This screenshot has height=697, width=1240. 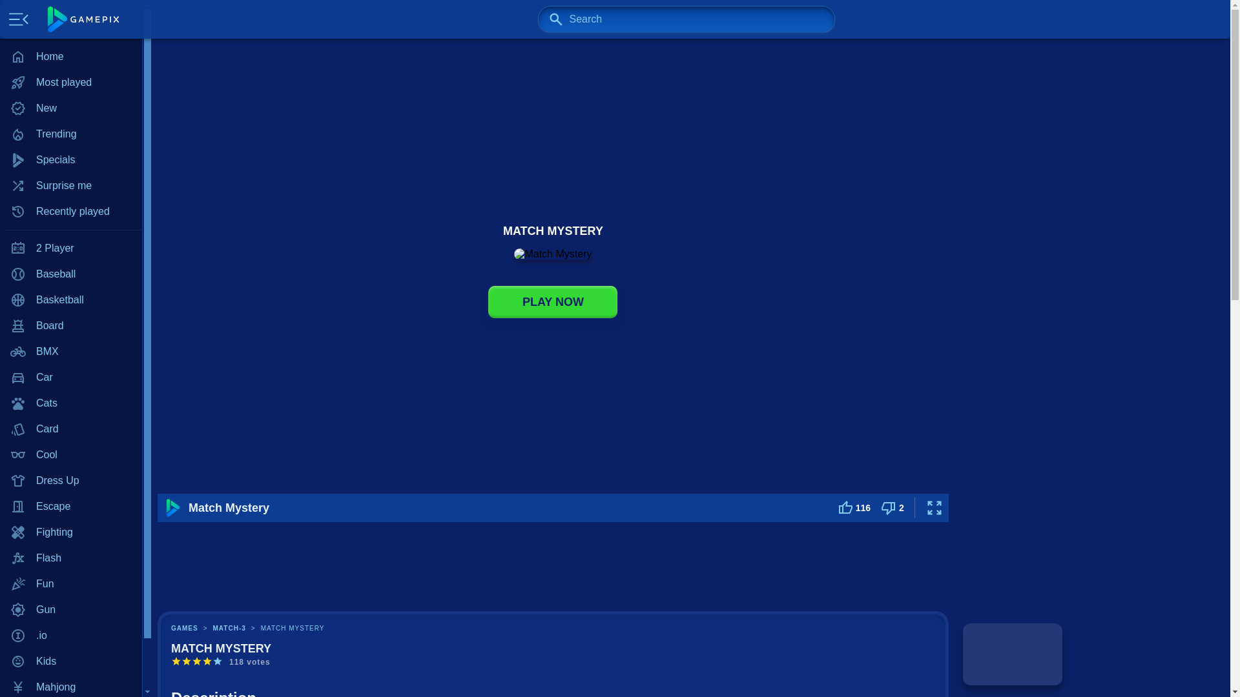 What do you see at coordinates (71, 583) in the screenshot?
I see `Fun` at bounding box center [71, 583].